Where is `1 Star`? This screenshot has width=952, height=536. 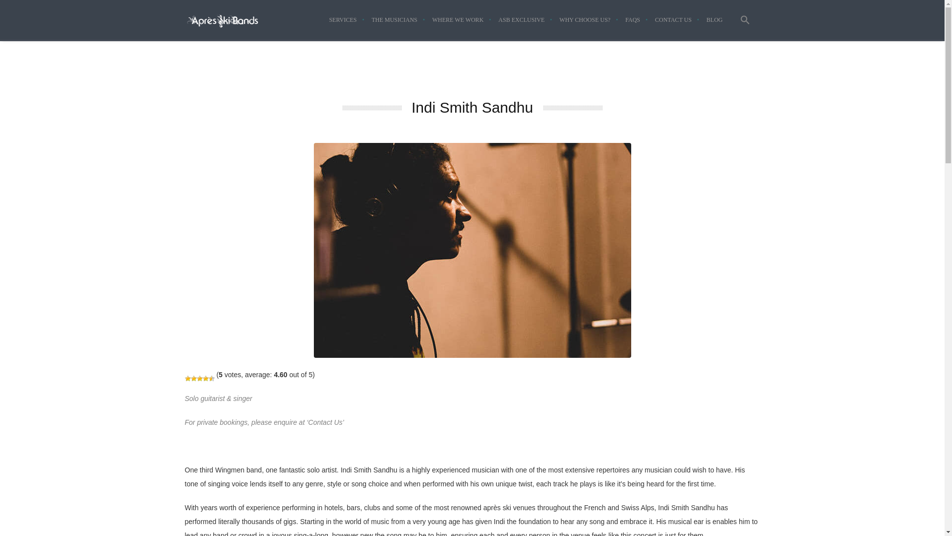
1 Star is located at coordinates (187, 378).